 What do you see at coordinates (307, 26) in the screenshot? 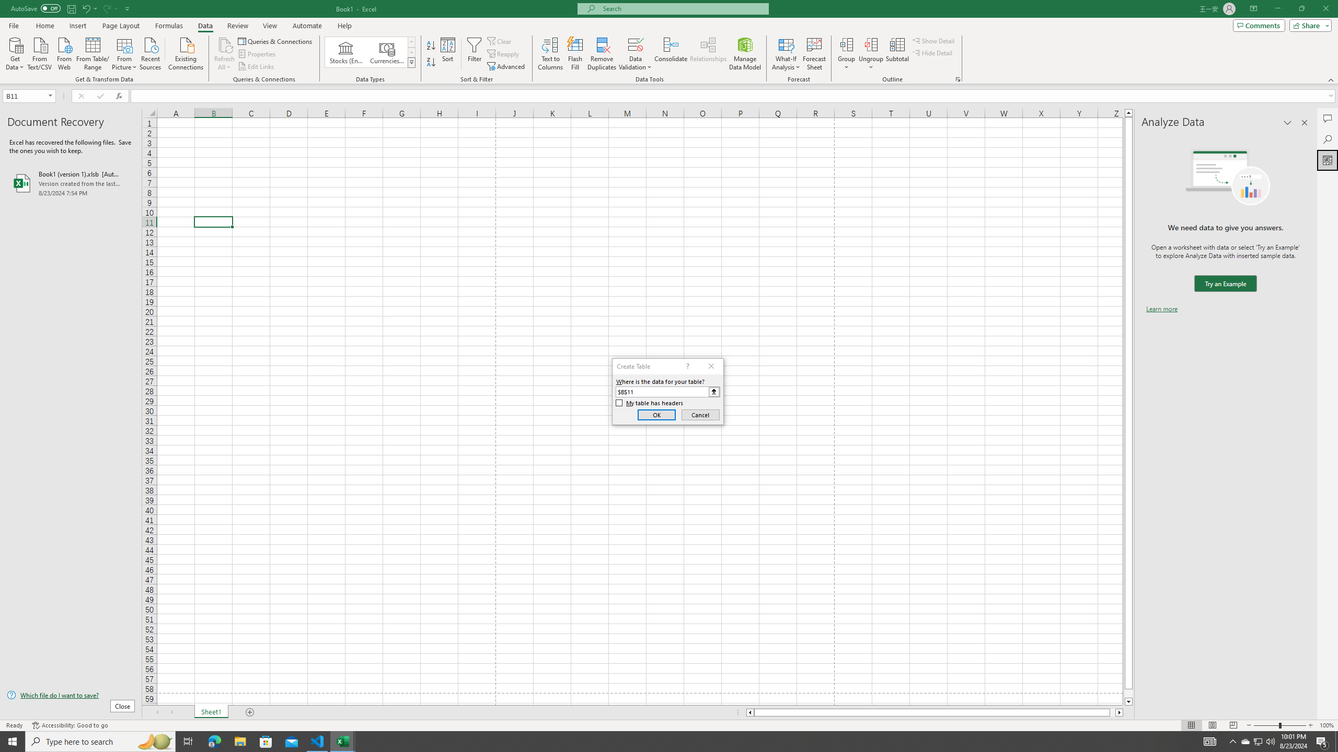
I see `Automate` at bounding box center [307, 26].